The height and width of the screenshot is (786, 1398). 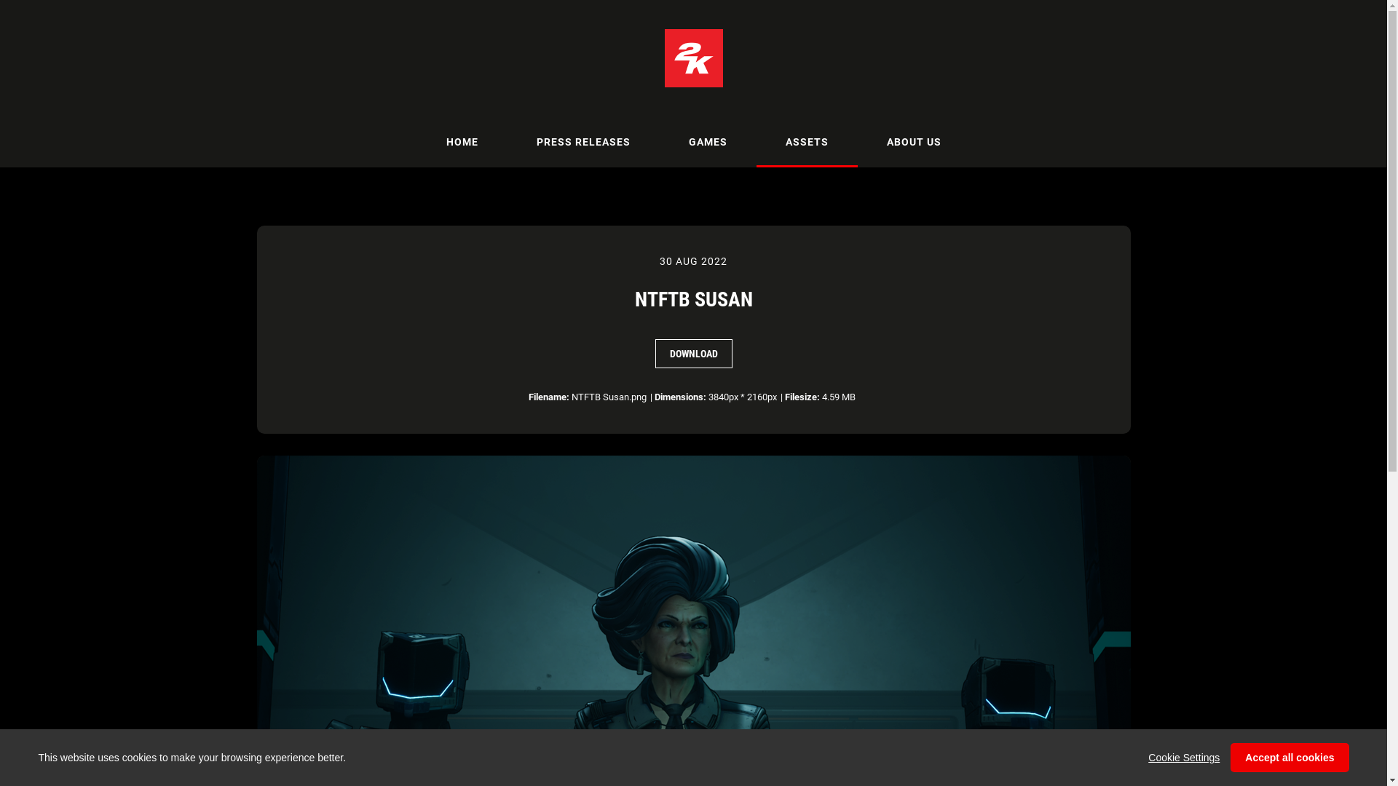 I want to click on PRESS RELEASES, so click(x=582, y=142).